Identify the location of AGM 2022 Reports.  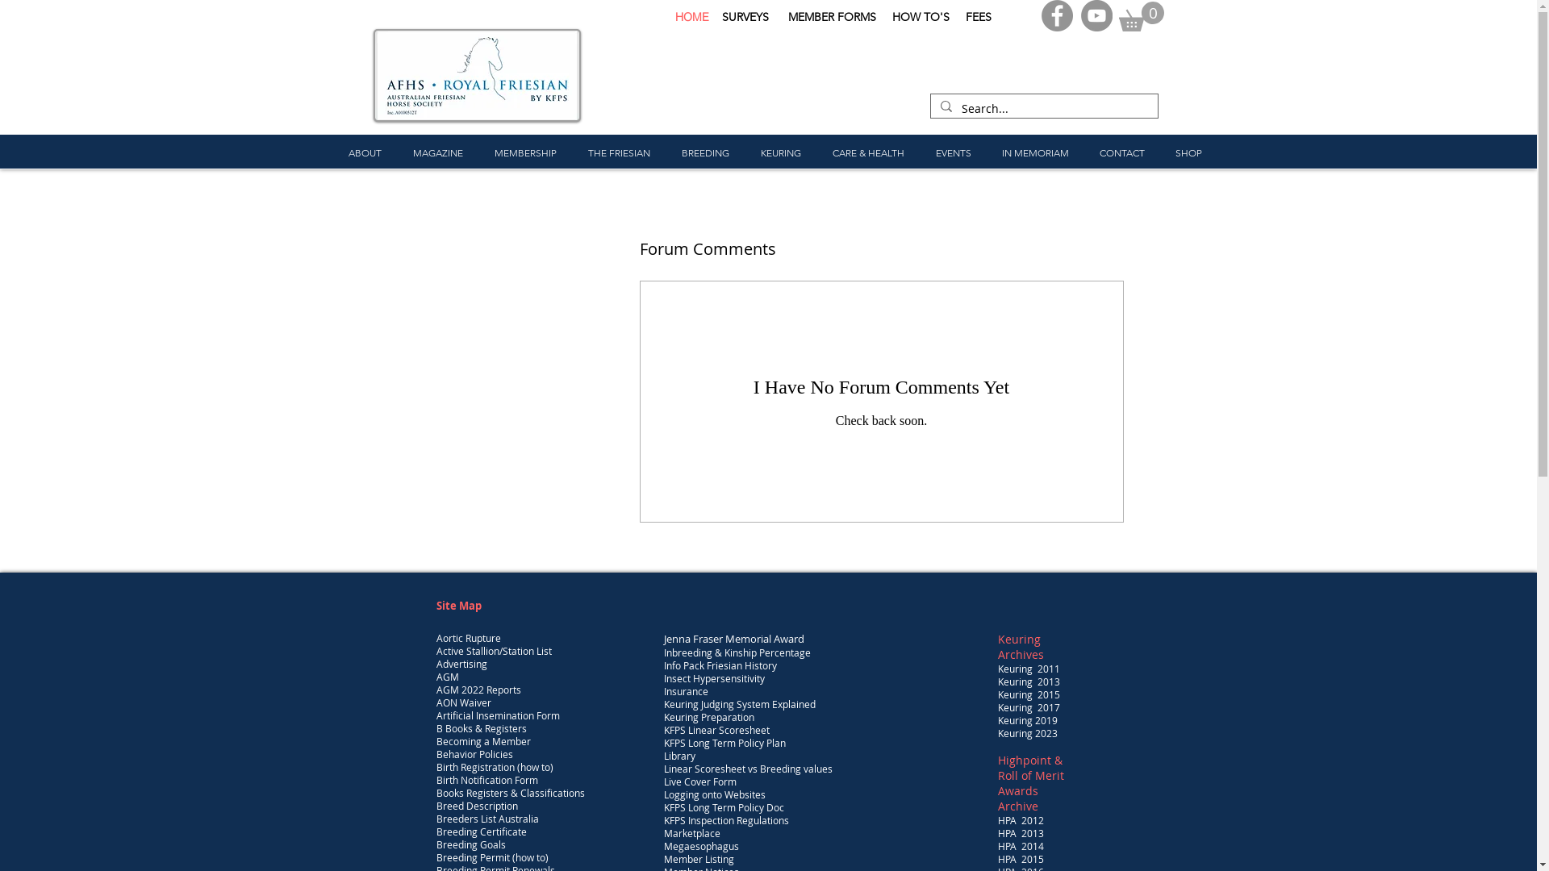
(478, 690).